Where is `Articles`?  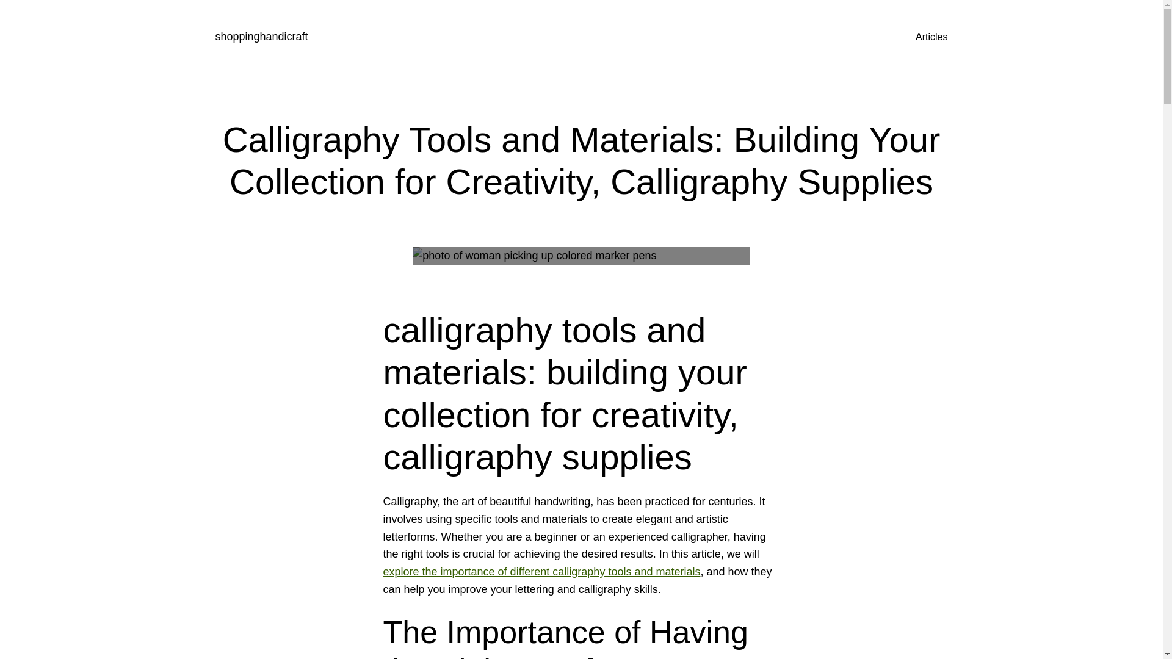
Articles is located at coordinates (931, 37).